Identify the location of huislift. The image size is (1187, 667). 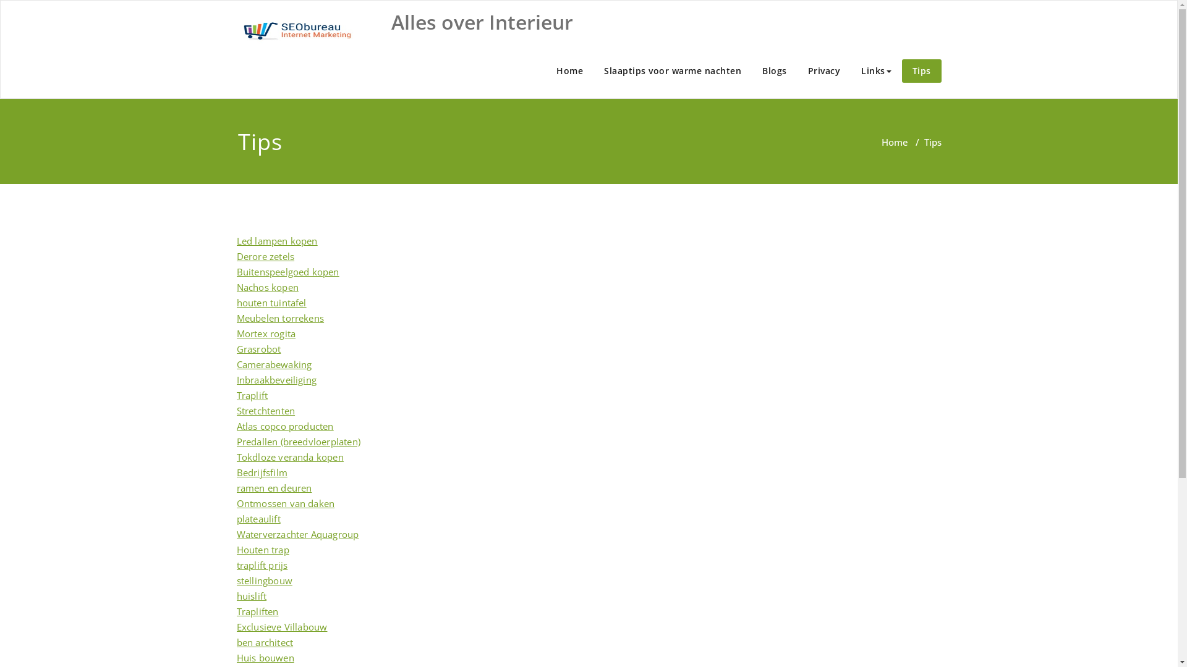
(251, 596).